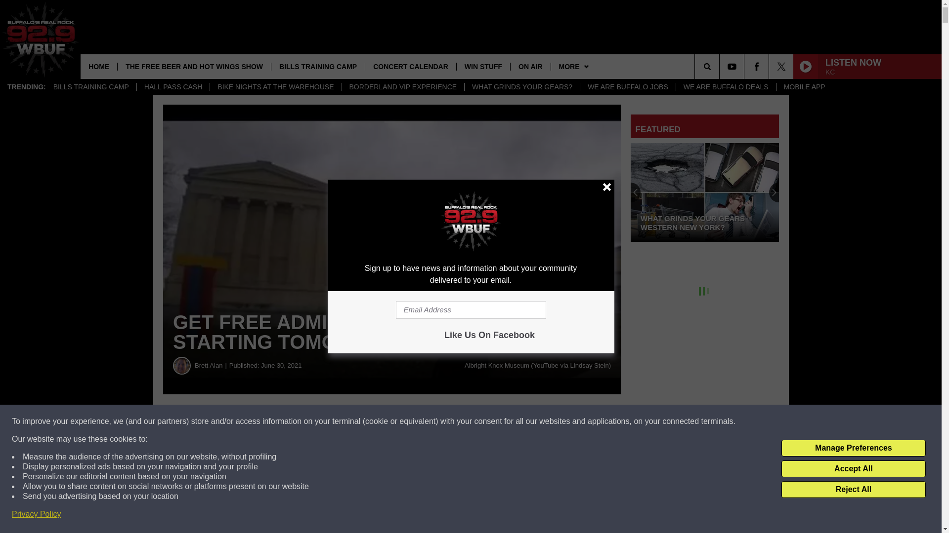 The image size is (949, 533). What do you see at coordinates (853, 448) in the screenshot?
I see `Manage Preferences` at bounding box center [853, 448].